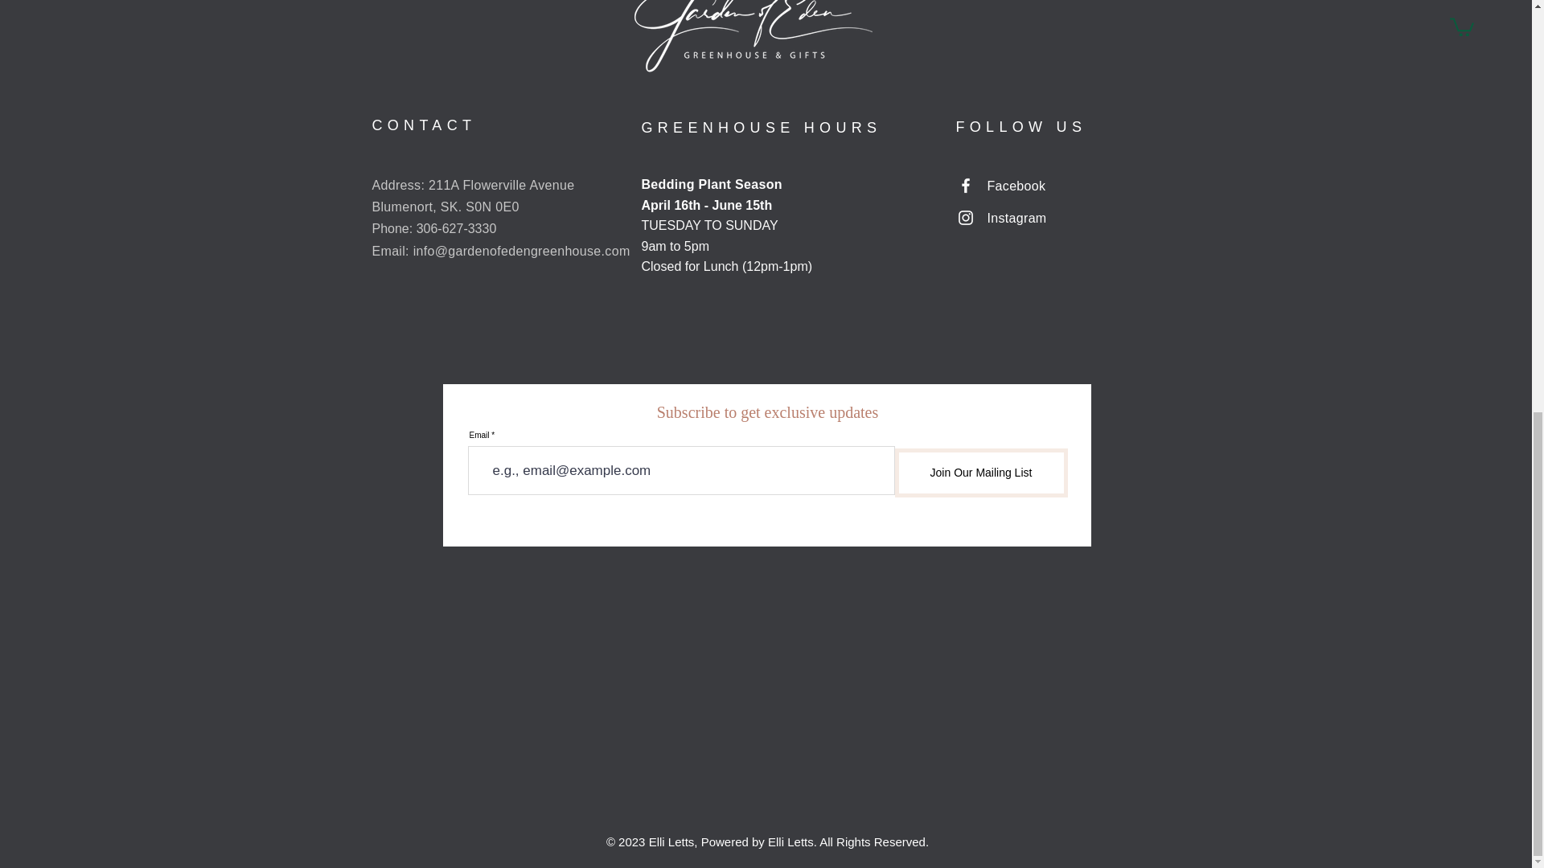 Image resolution: width=1544 pixels, height=868 pixels. What do you see at coordinates (712, 184) in the screenshot?
I see `Bedding Plant Season` at bounding box center [712, 184].